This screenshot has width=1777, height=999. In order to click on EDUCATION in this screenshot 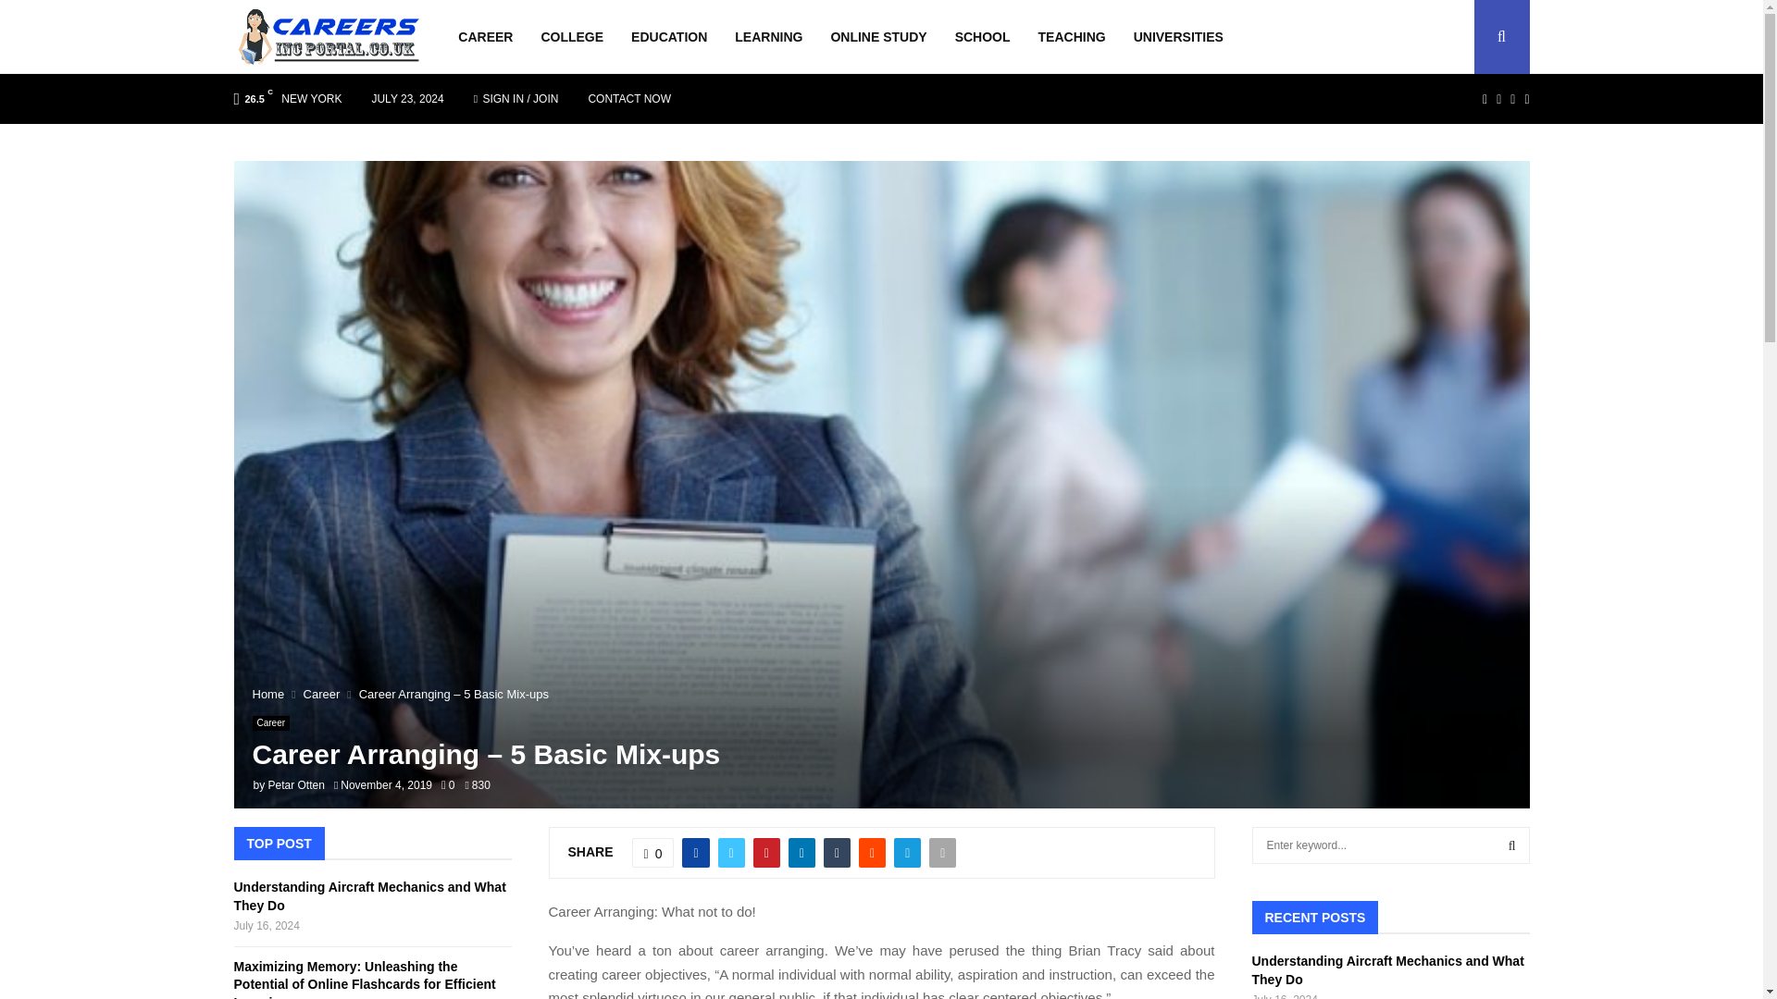, I will do `click(668, 37)`.